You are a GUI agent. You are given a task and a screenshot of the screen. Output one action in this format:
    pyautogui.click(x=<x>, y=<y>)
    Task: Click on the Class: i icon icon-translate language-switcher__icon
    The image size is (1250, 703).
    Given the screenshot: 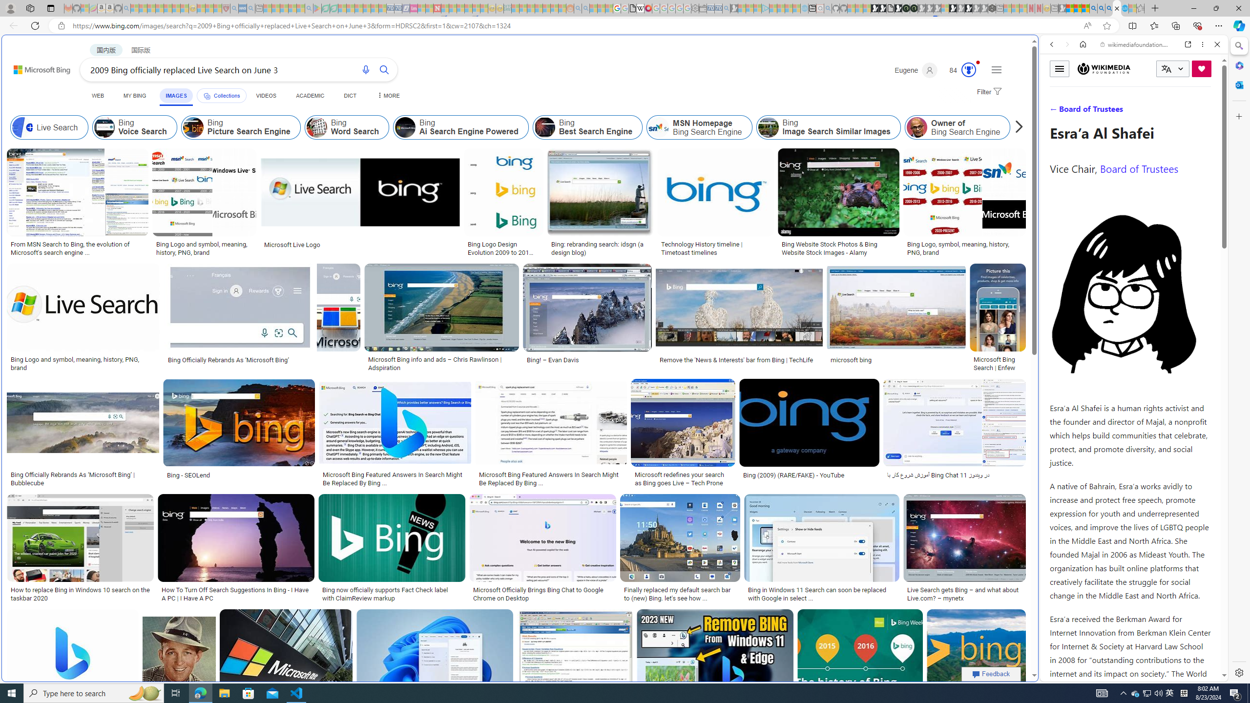 What is the action you would take?
    pyautogui.click(x=1166, y=69)
    